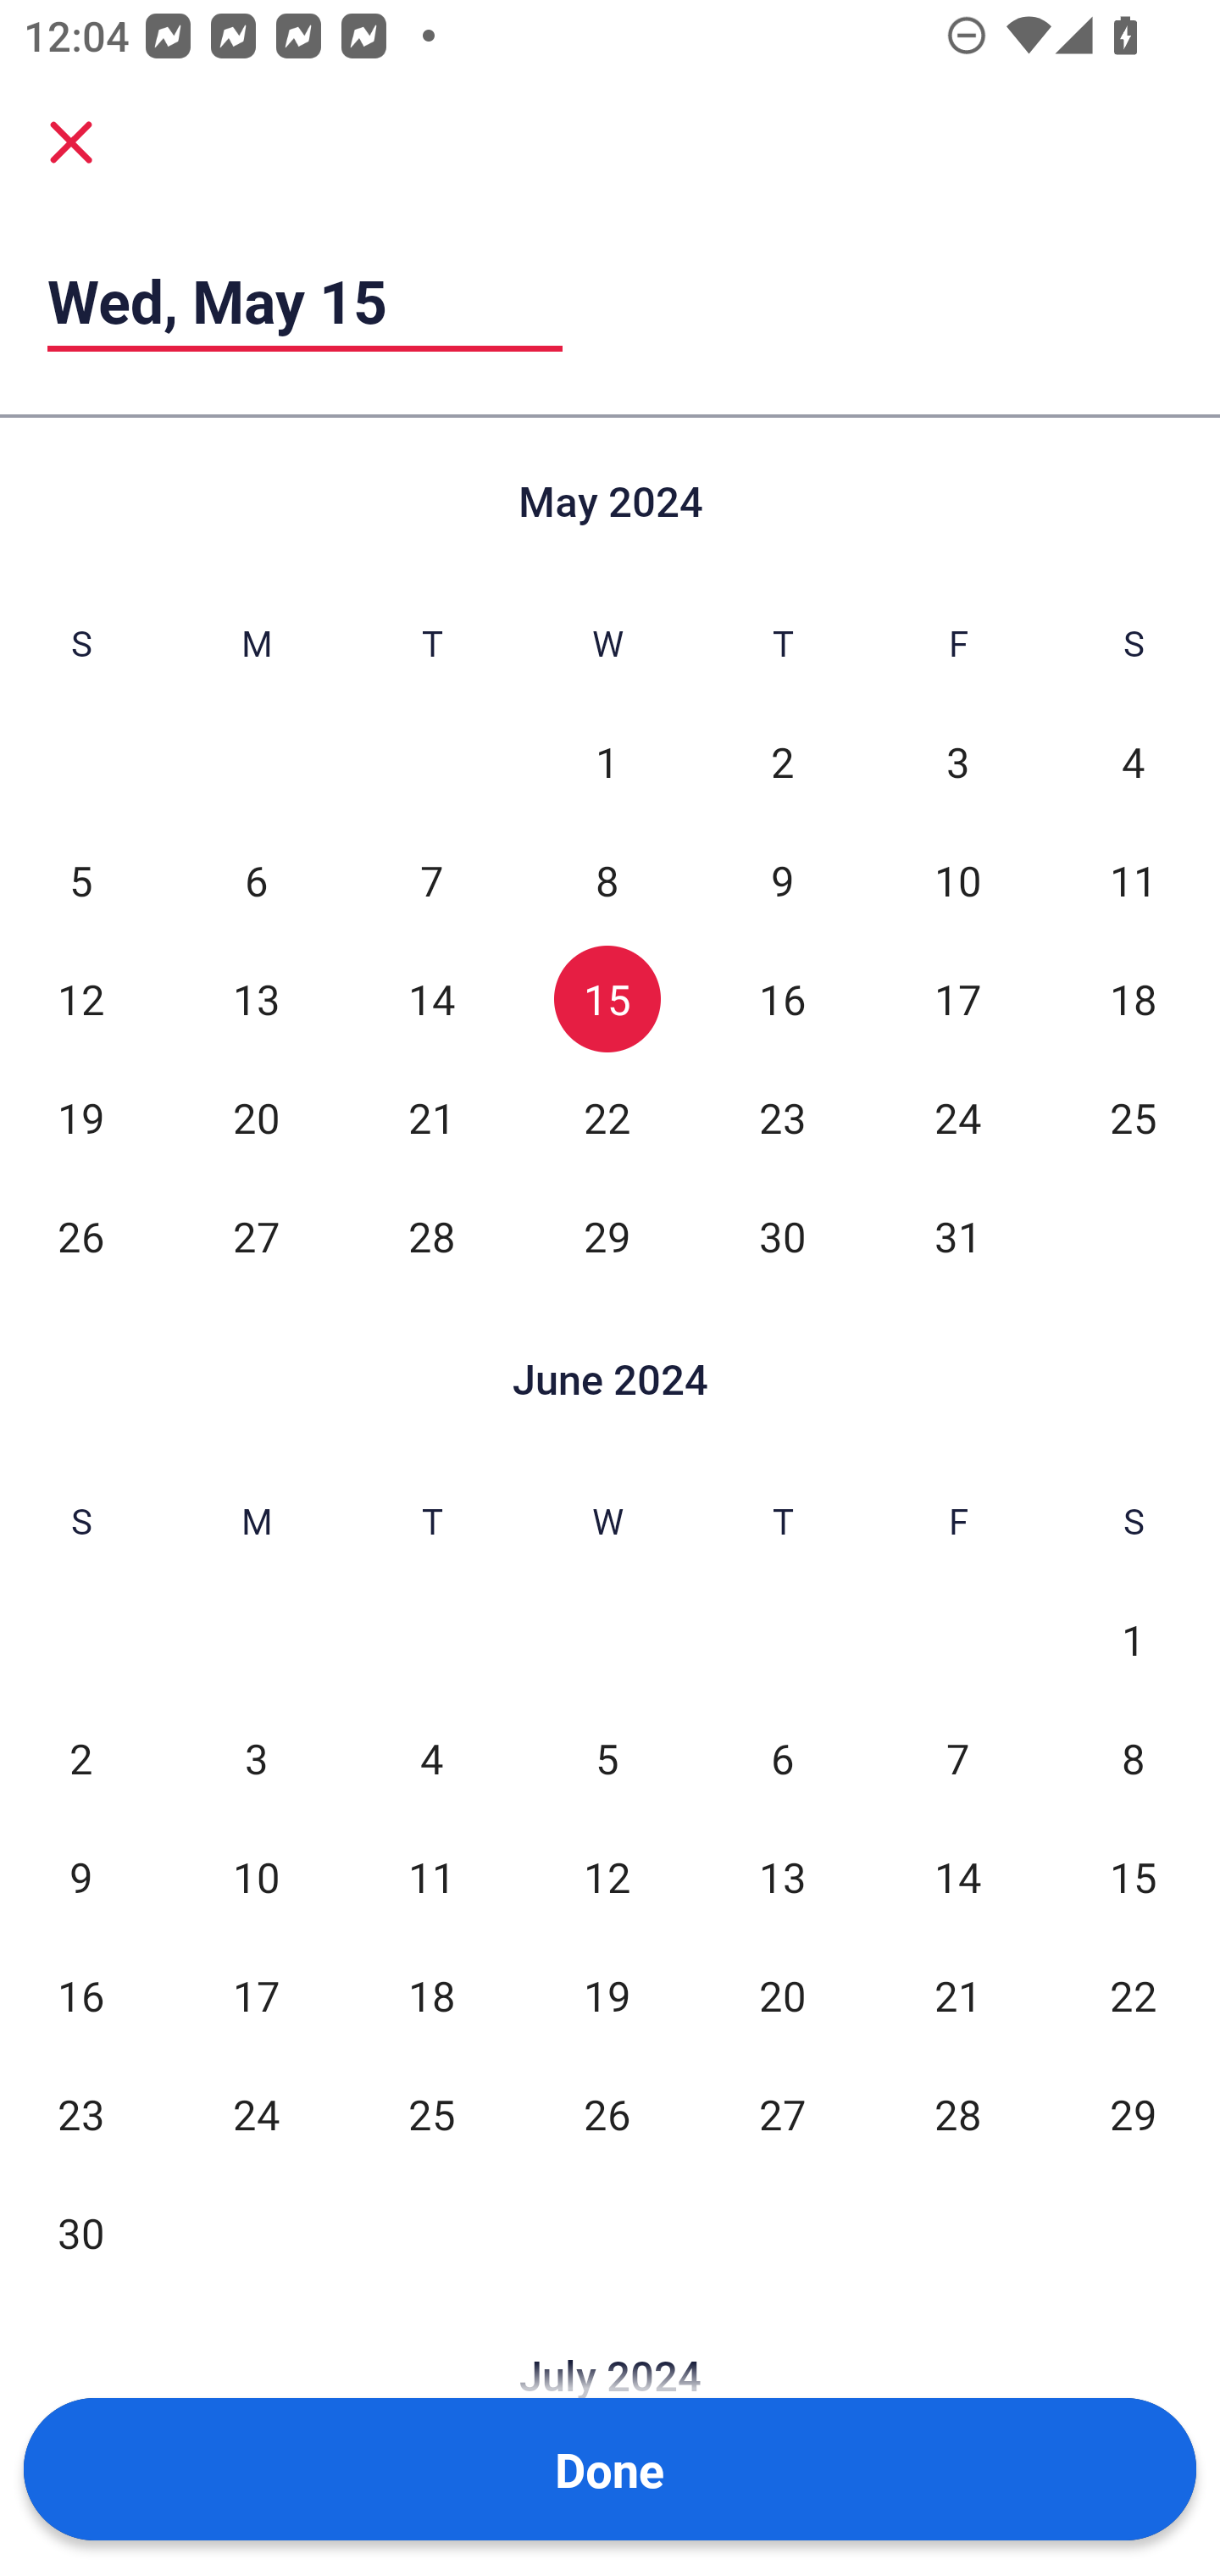  Describe the element at coordinates (957, 1118) in the screenshot. I see `24 Fri, May 24, Not Selected` at that location.